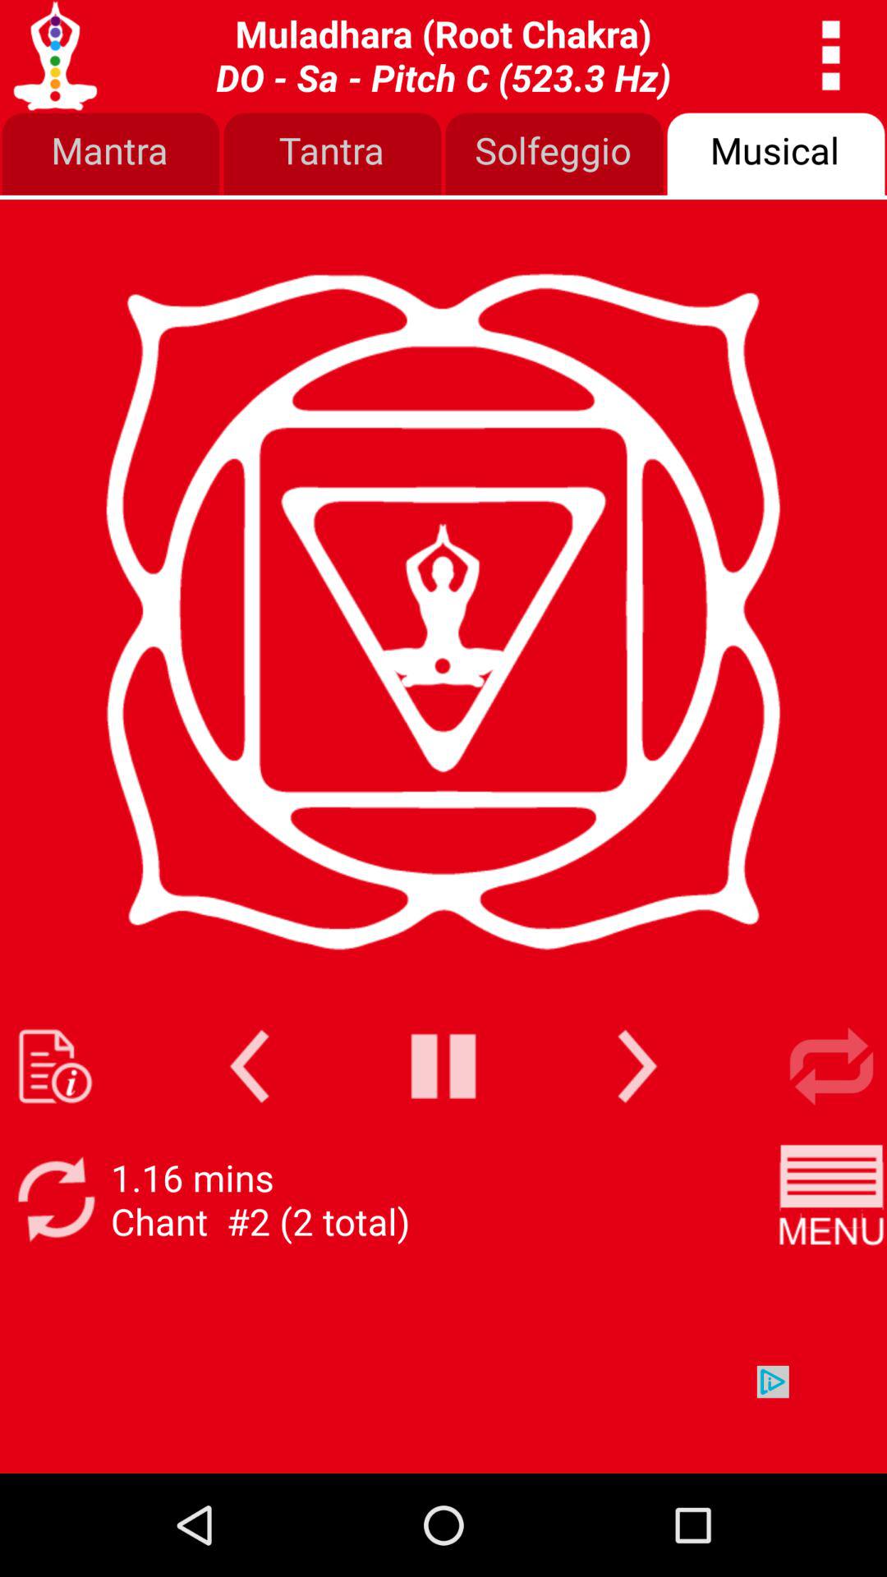 This screenshot has width=887, height=1577. What do you see at coordinates (250, 1066) in the screenshot?
I see `go back one track` at bounding box center [250, 1066].